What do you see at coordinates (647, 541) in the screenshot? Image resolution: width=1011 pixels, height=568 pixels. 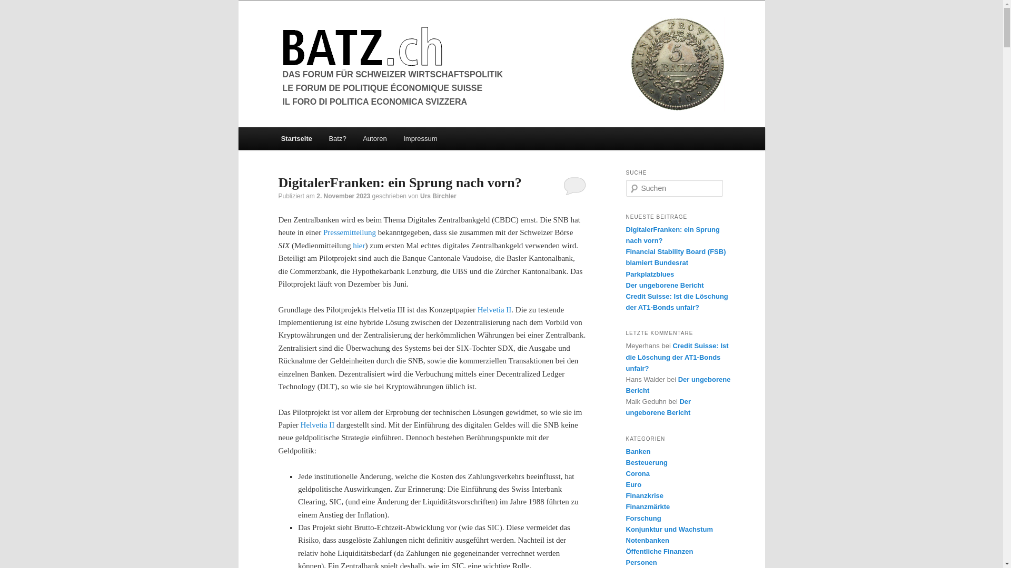 I see `Notenbanken` at bounding box center [647, 541].